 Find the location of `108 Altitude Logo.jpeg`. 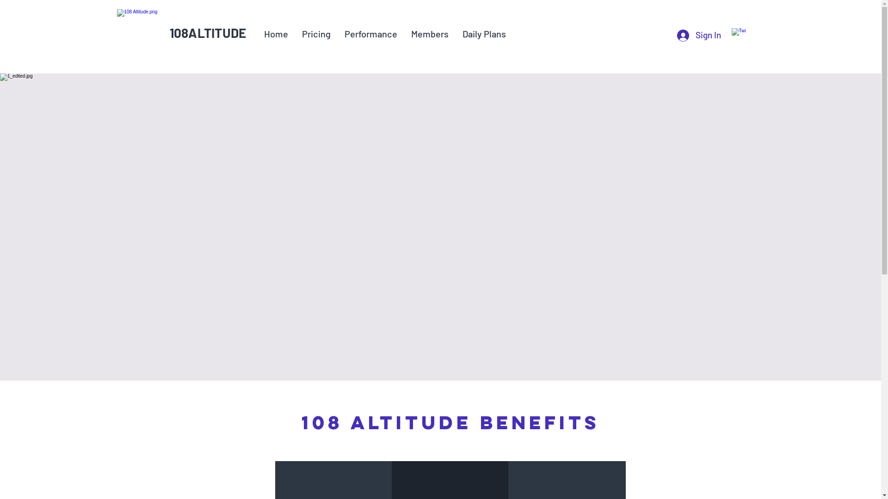

108 Altitude Logo.jpeg is located at coordinates (142, 33).